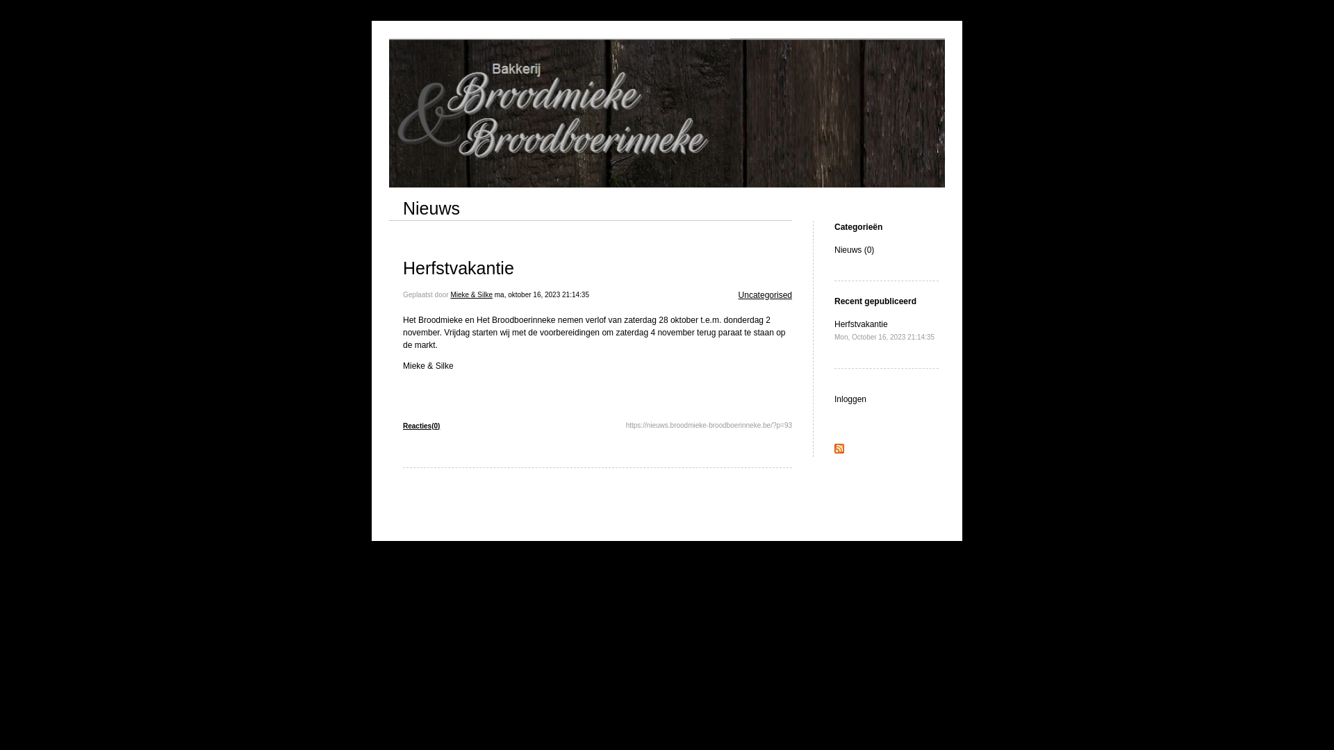 The height and width of the screenshot is (750, 1334). What do you see at coordinates (884, 331) in the screenshot?
I see `Herfstvakantie
Mon, October 16, 2023 21:14:35` at bounding box center [884, 331].